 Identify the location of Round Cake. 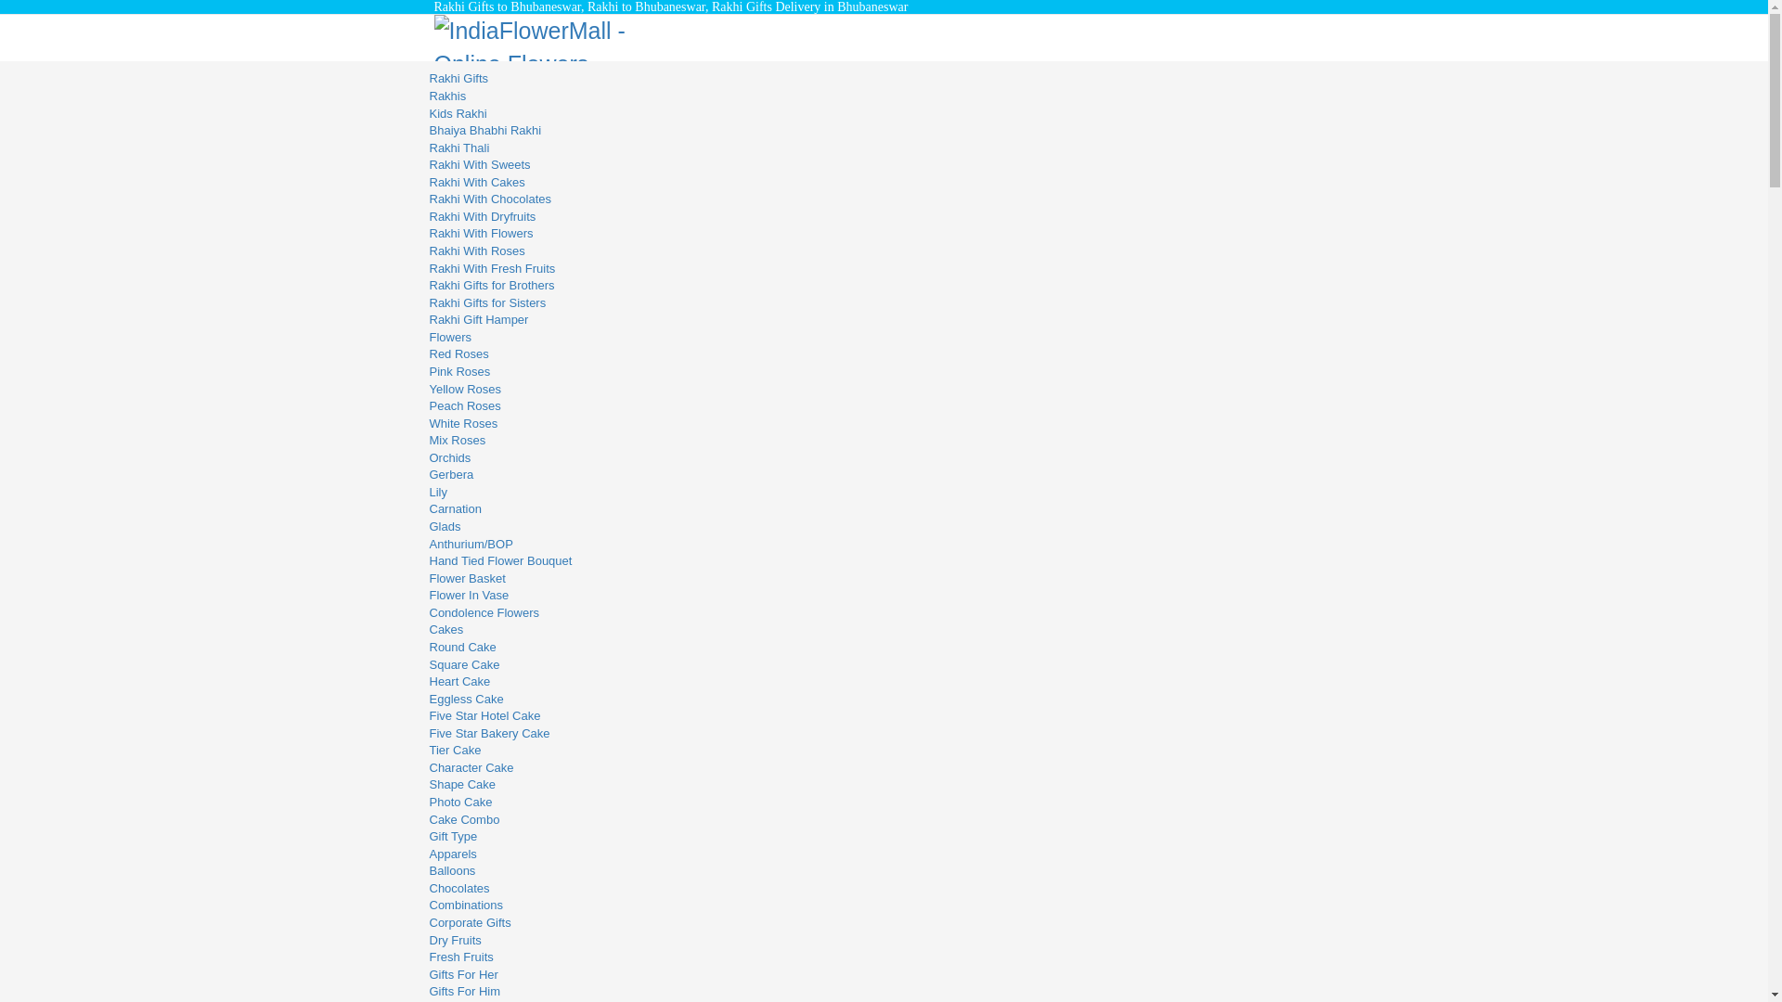
(462, 648).